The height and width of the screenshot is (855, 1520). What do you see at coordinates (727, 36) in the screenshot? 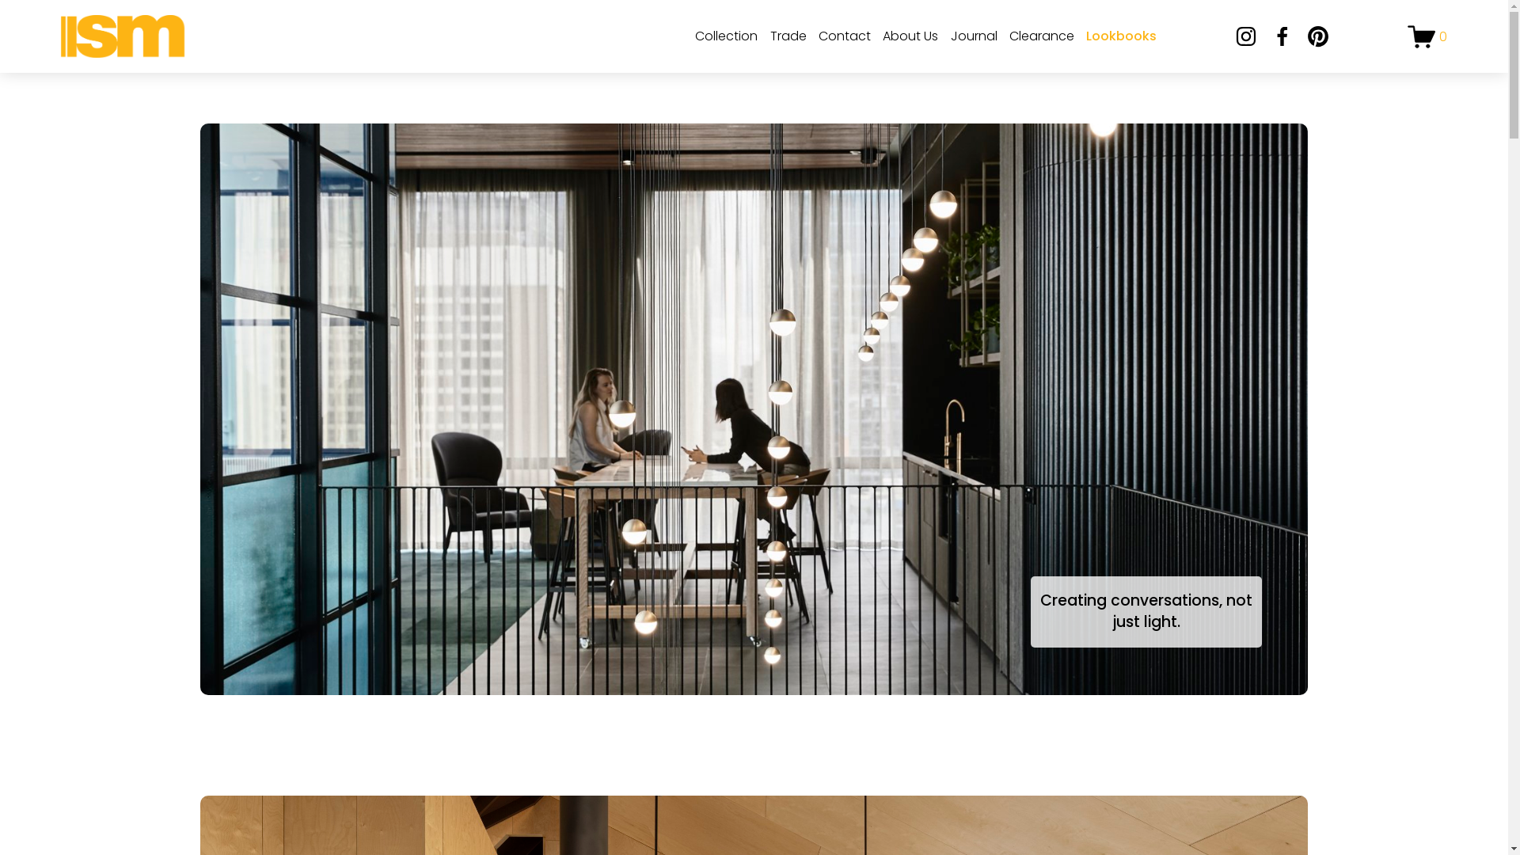
I see `Collection` at bounding box center [727, 36].